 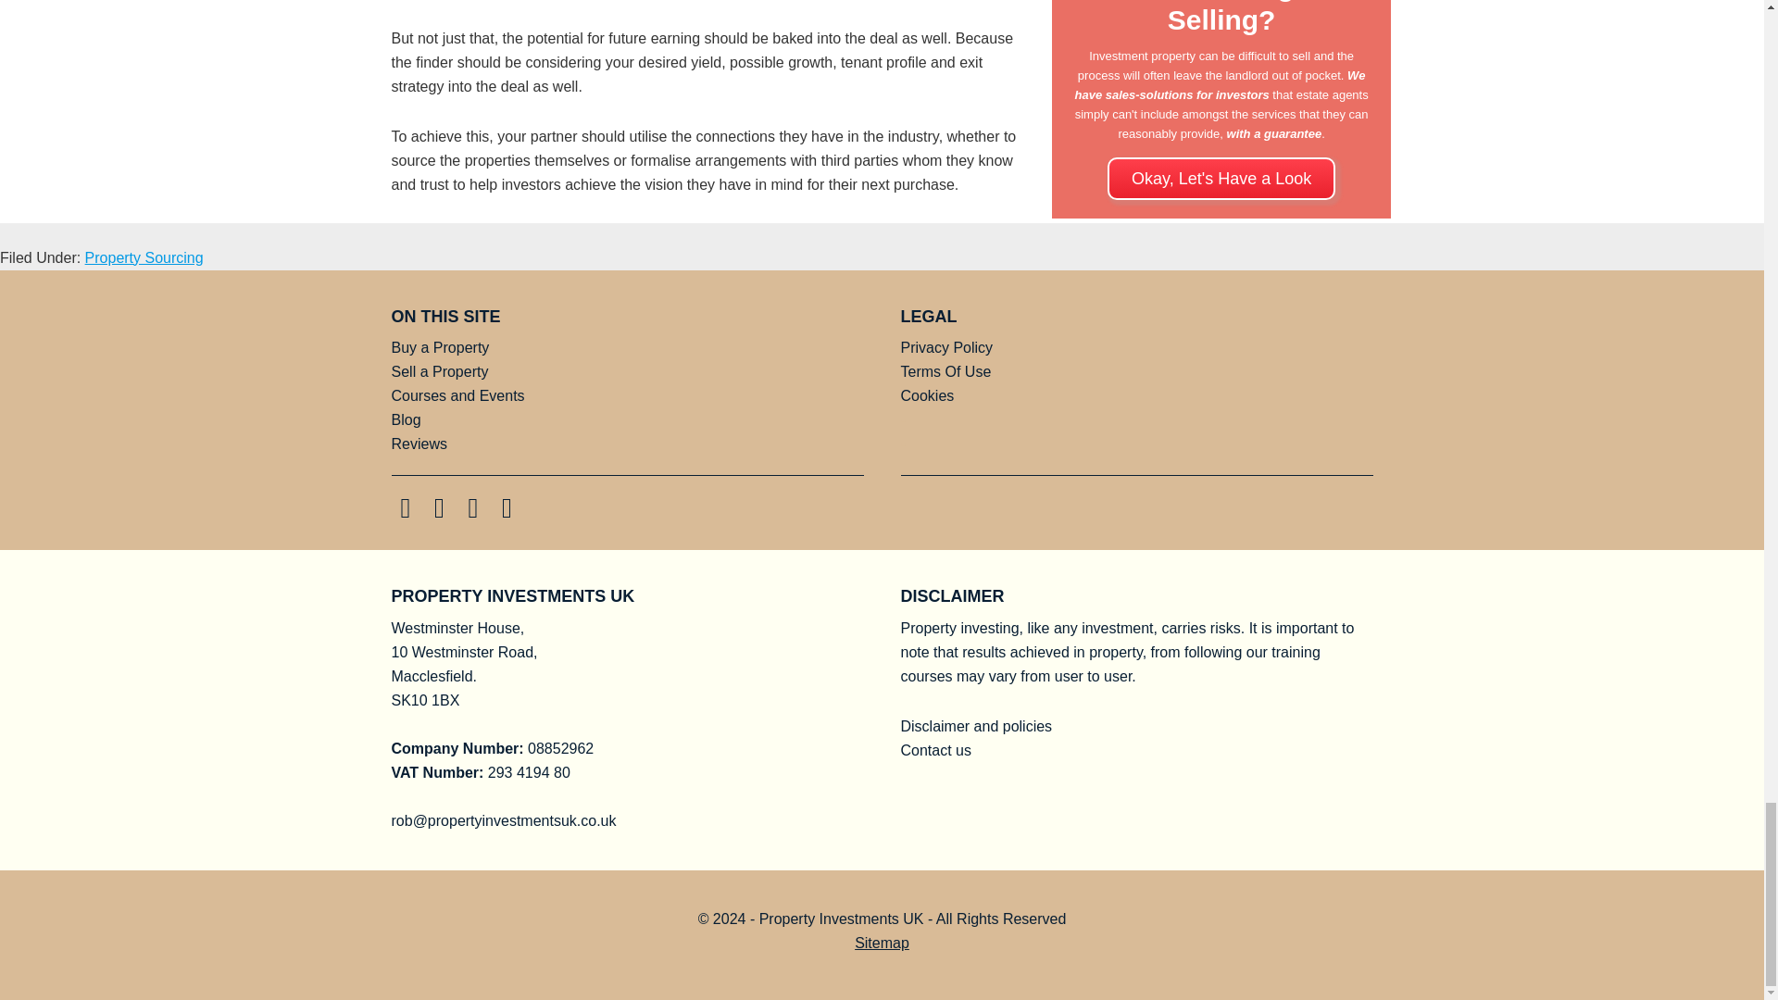 What do you see at coordinates (419, 444) in the screenshot?
I see `Reviews` at bounding box center [419, 444].